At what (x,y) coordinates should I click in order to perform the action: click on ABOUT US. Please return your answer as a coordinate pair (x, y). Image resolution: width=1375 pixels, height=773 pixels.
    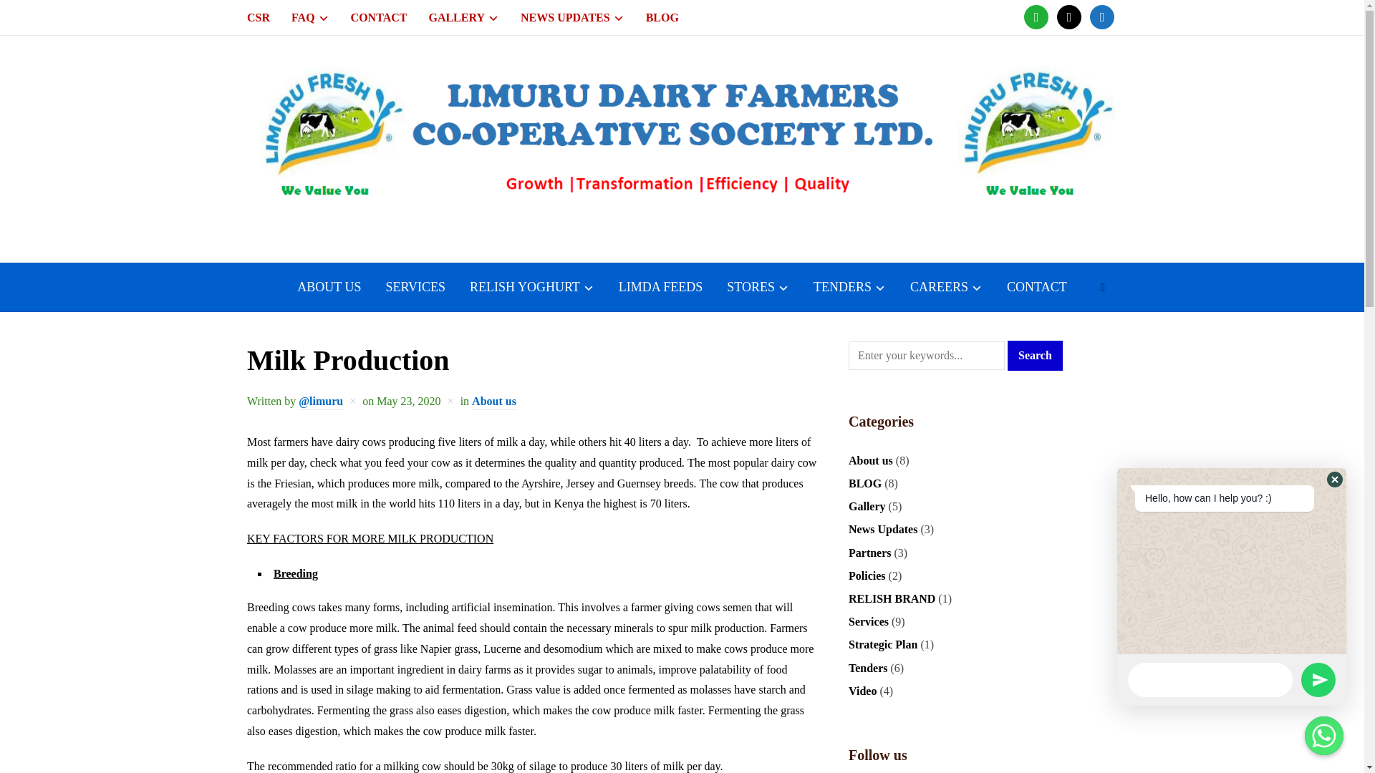
    Looking at the image, I should click on (328, 288).